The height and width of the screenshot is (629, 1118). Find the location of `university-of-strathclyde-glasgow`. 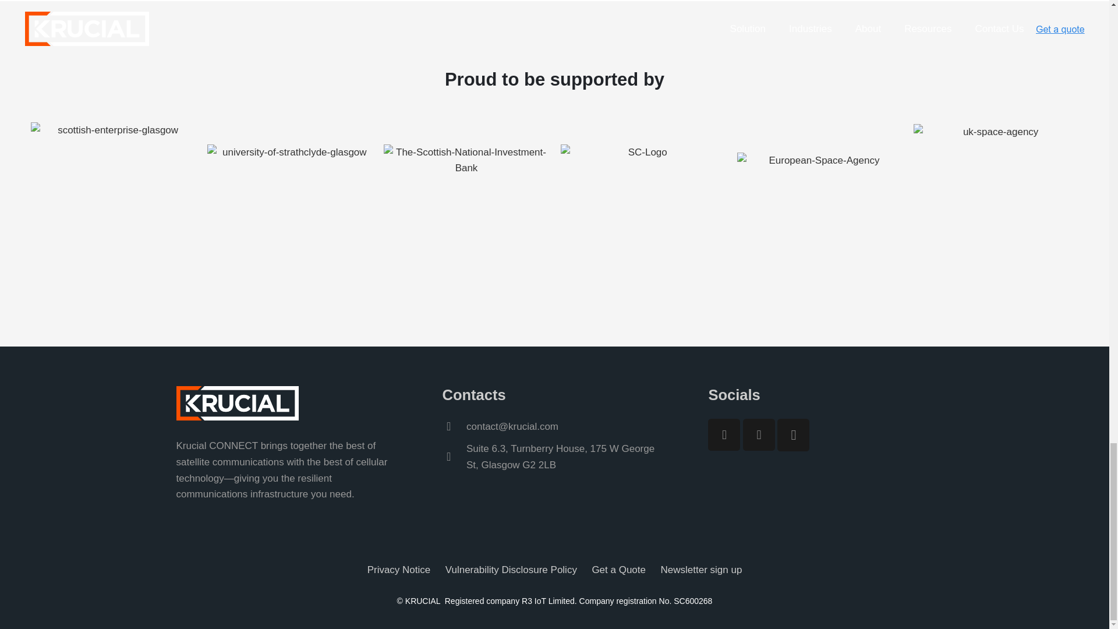

university-of-strathclyde-glasgow is located at coordinates (289, 205).